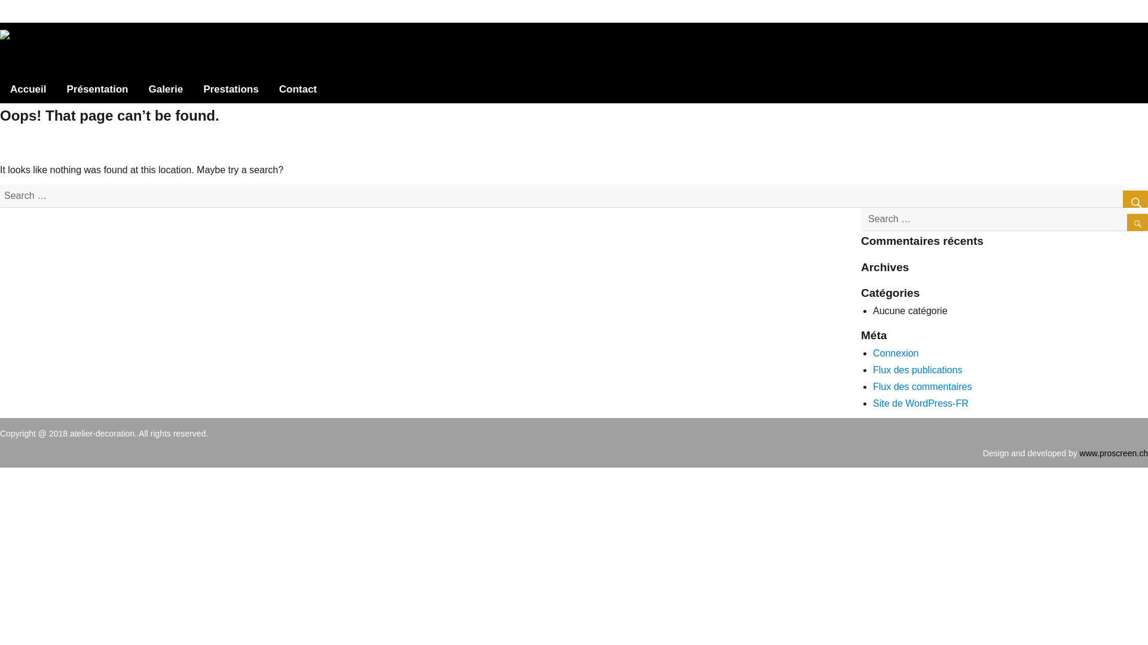 The width and height of the screenshot is (1148, 645). What do you see at coordinates (298, 90) in the screenshot?
I see `Contact` at bounding box center [298, 90].